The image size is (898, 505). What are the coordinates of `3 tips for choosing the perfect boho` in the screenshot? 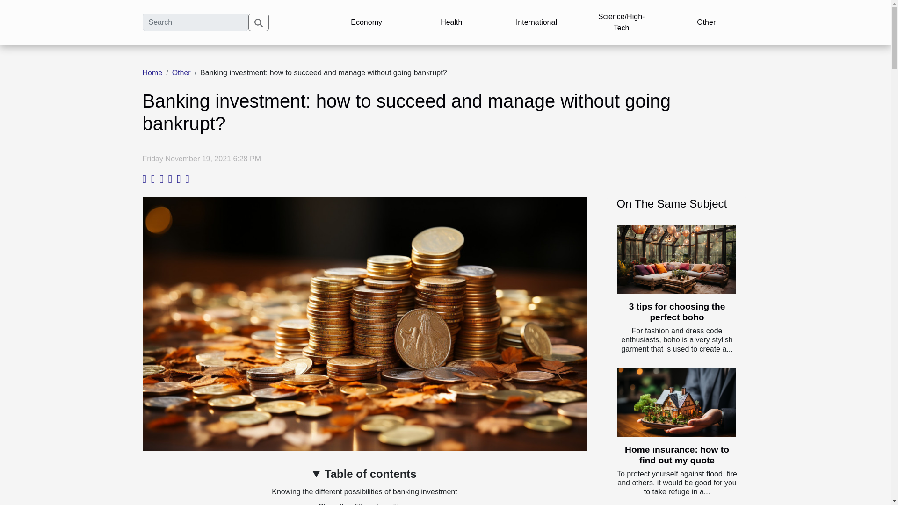 It's located at (677, 311).